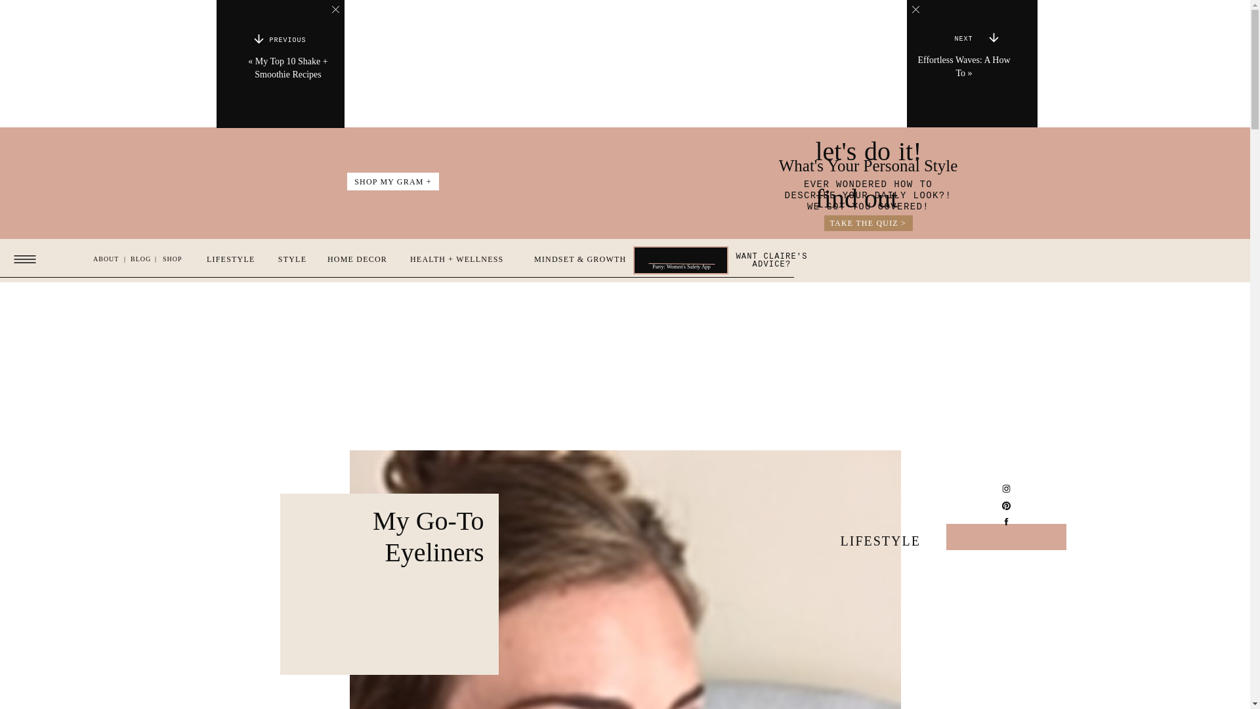  Describe the element at coordinates (287, 41) in the screenshot. I see `My Go-To Eyeliners` at that location.